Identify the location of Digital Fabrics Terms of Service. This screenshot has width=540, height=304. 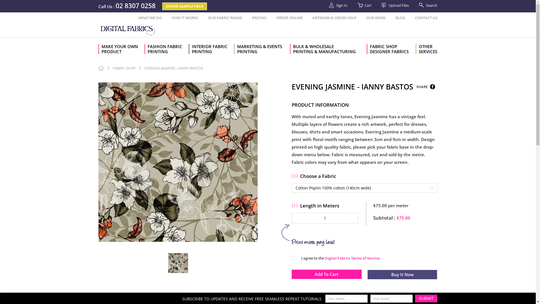
(352, 258).